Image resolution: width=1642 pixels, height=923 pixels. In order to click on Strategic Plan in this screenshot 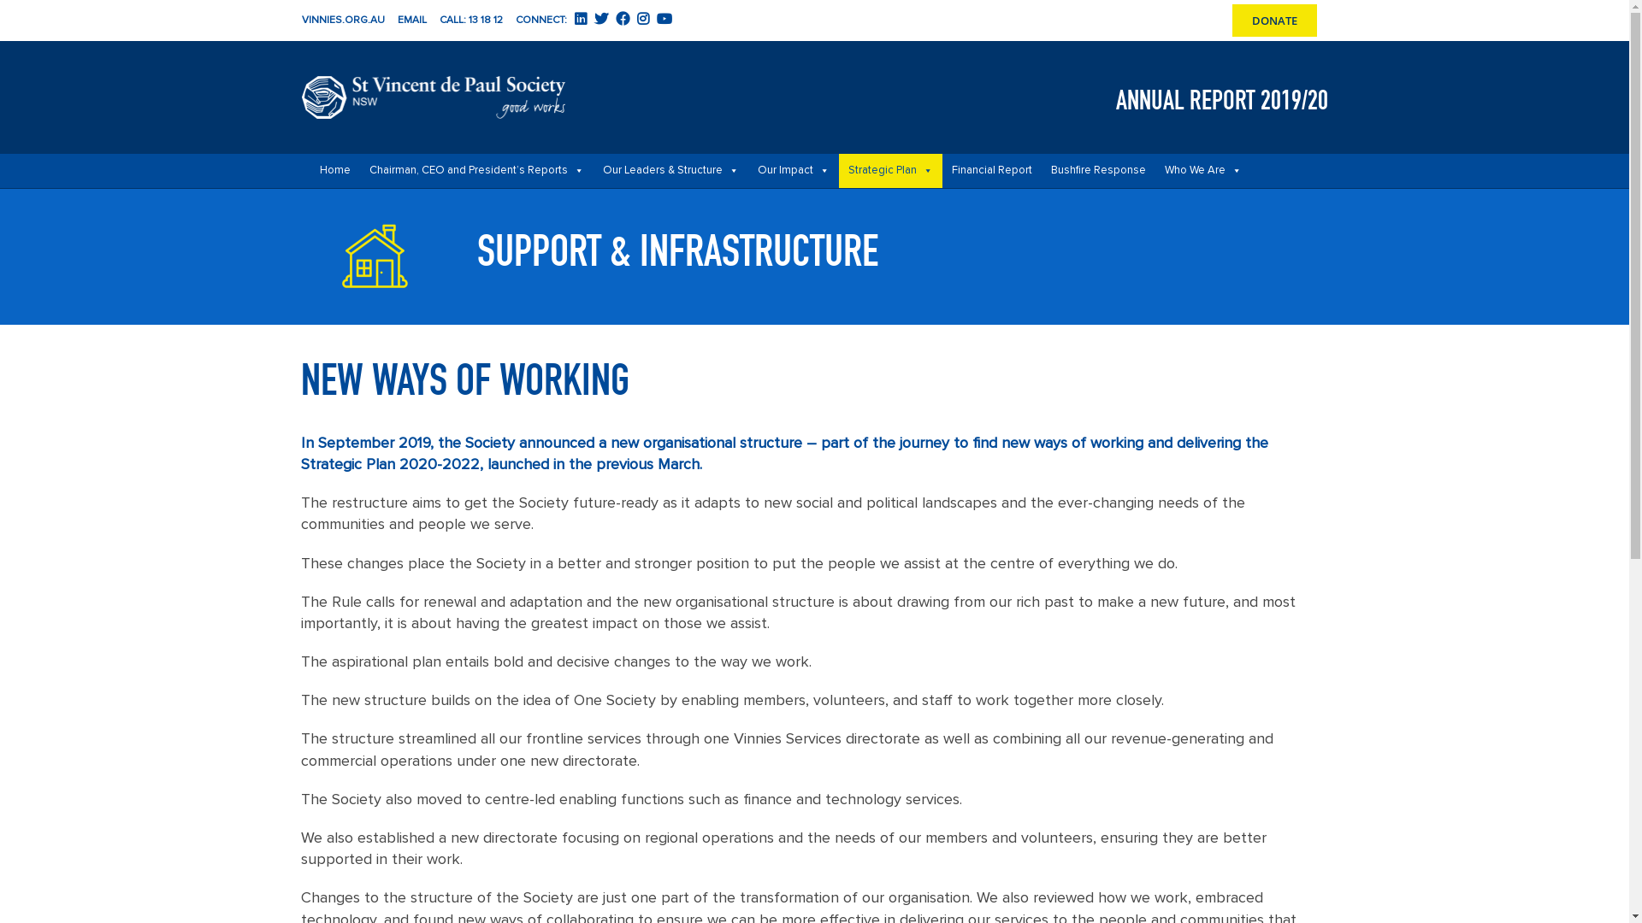, I will do `click(889, 171)`.